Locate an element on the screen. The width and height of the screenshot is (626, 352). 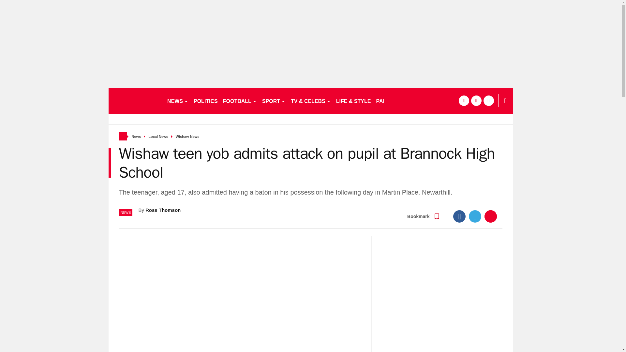
dailyrecord is located at coordinates (135, 100).